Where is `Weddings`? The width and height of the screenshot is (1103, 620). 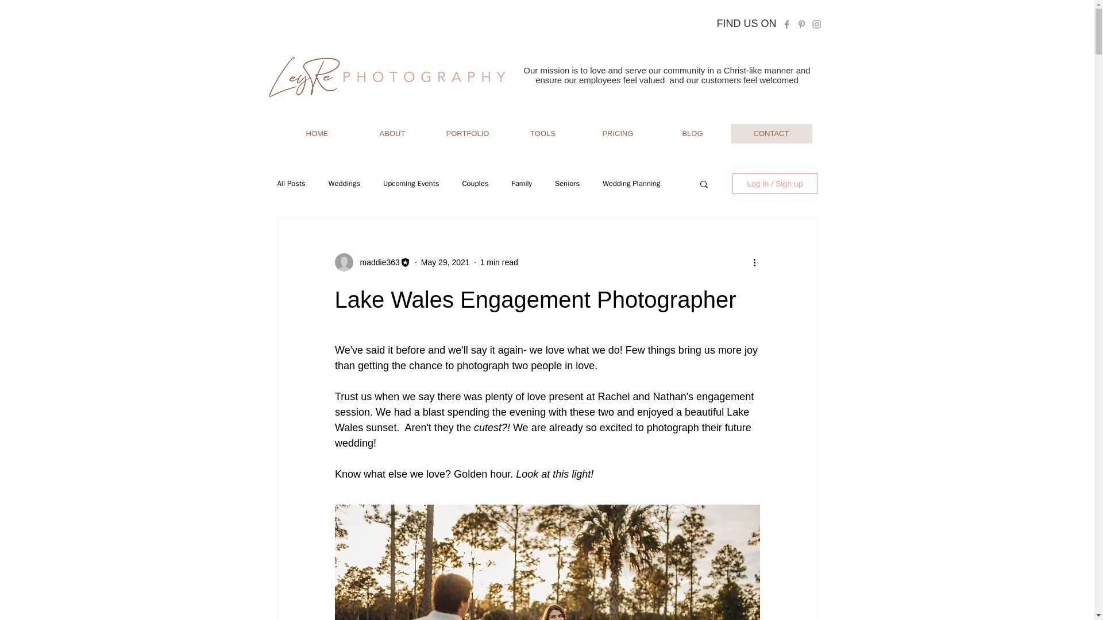
Weddings is located at coordinates (345, 184).